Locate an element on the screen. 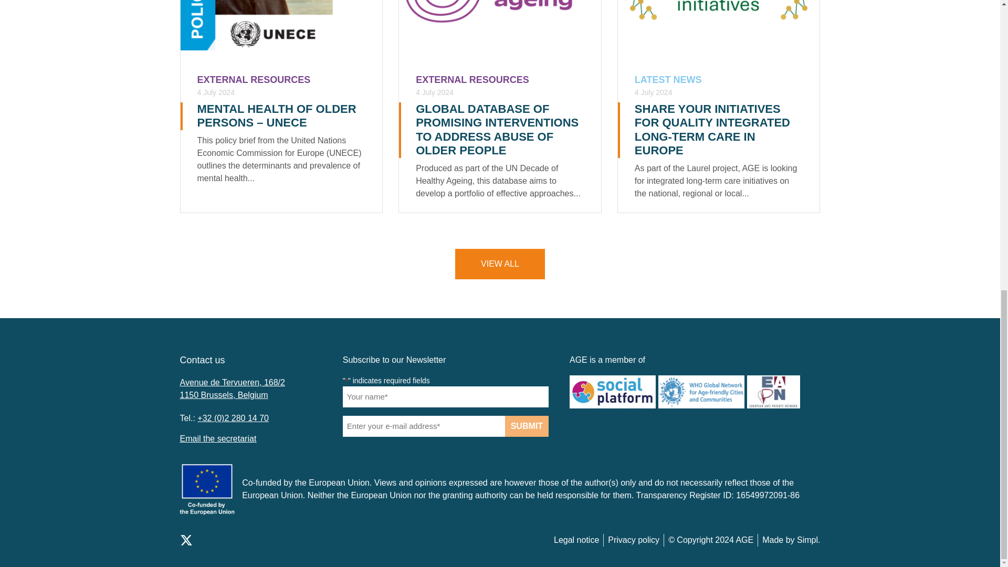 The width and height of the screenshot is (1008, 567). Email the secretariat is located at coordinates (217, 438).